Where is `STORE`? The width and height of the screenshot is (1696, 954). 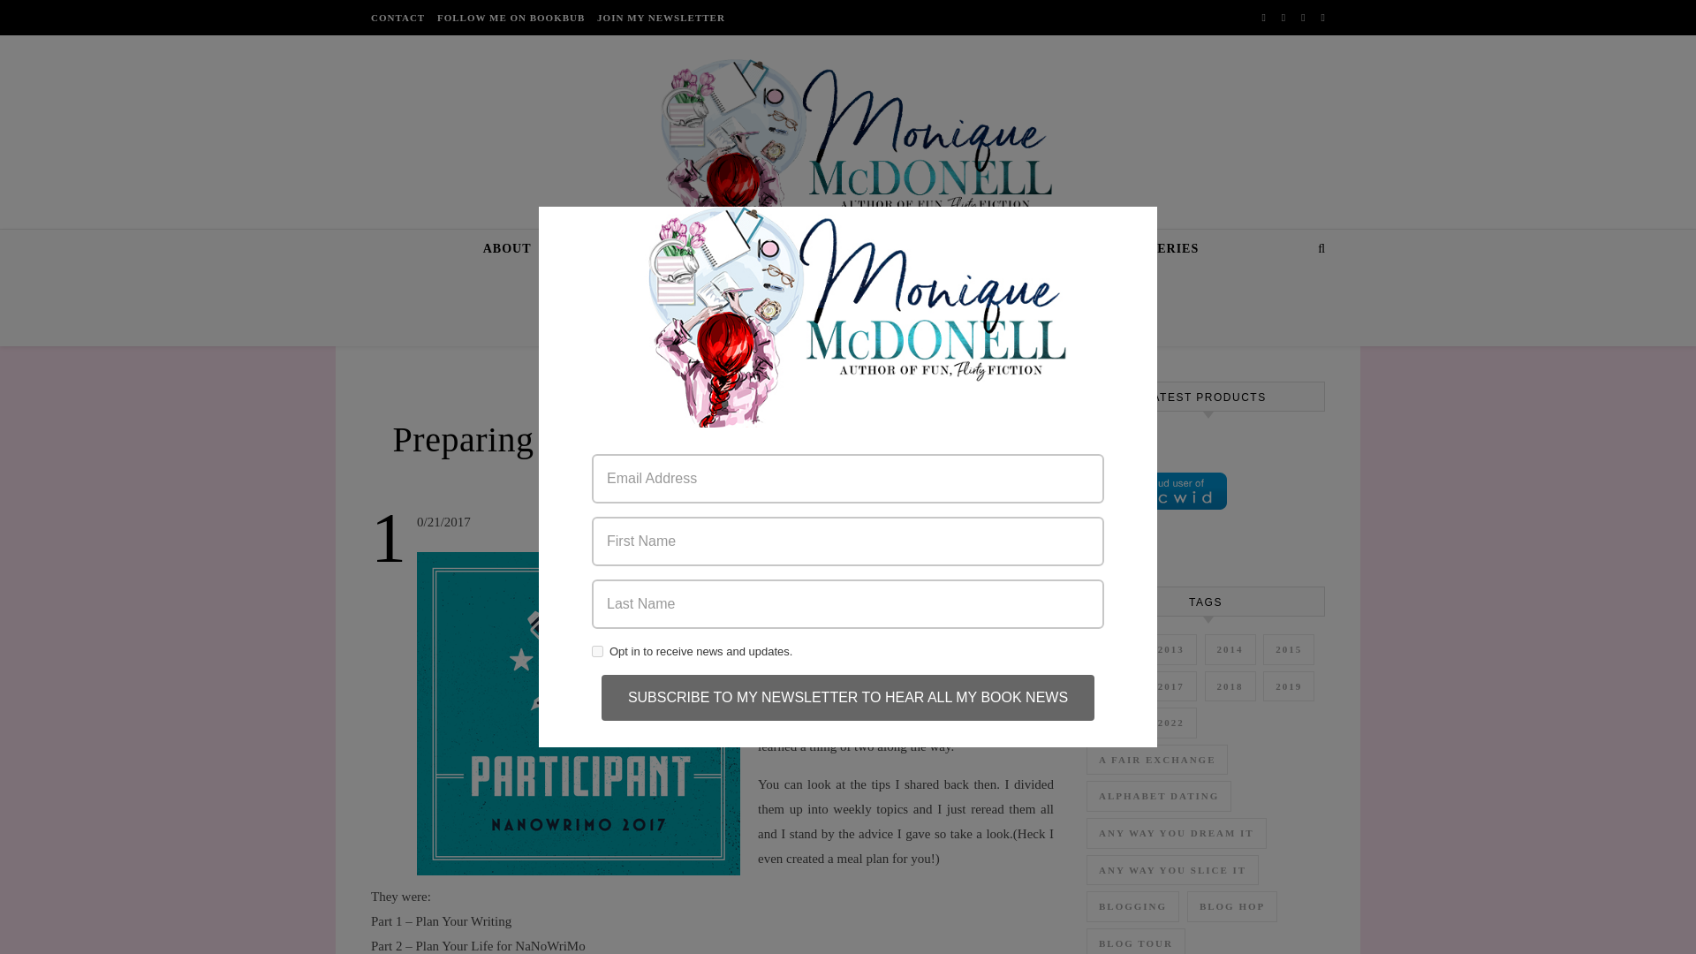
STORE is located at coordinates (736, 249).